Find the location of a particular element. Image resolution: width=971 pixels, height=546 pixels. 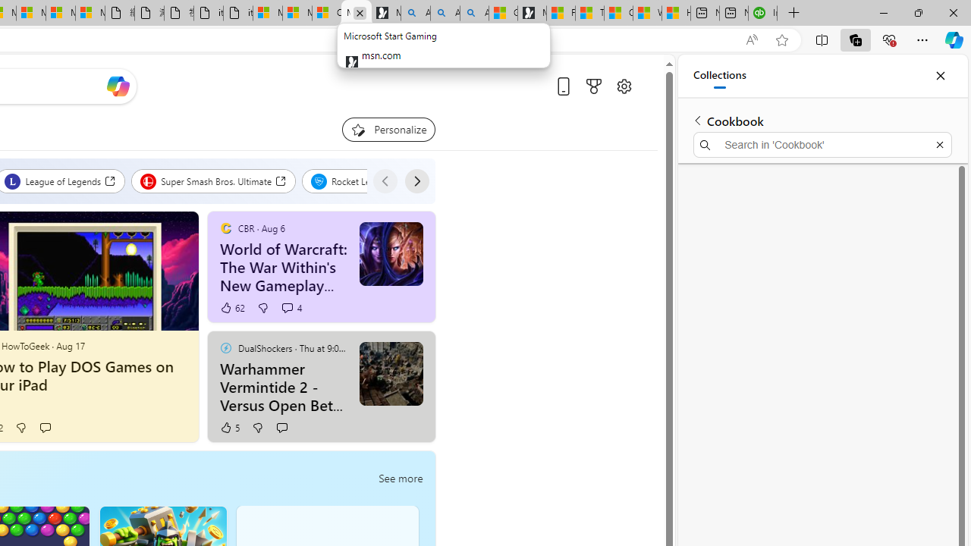

Previous is located at coordinates (385, 180).